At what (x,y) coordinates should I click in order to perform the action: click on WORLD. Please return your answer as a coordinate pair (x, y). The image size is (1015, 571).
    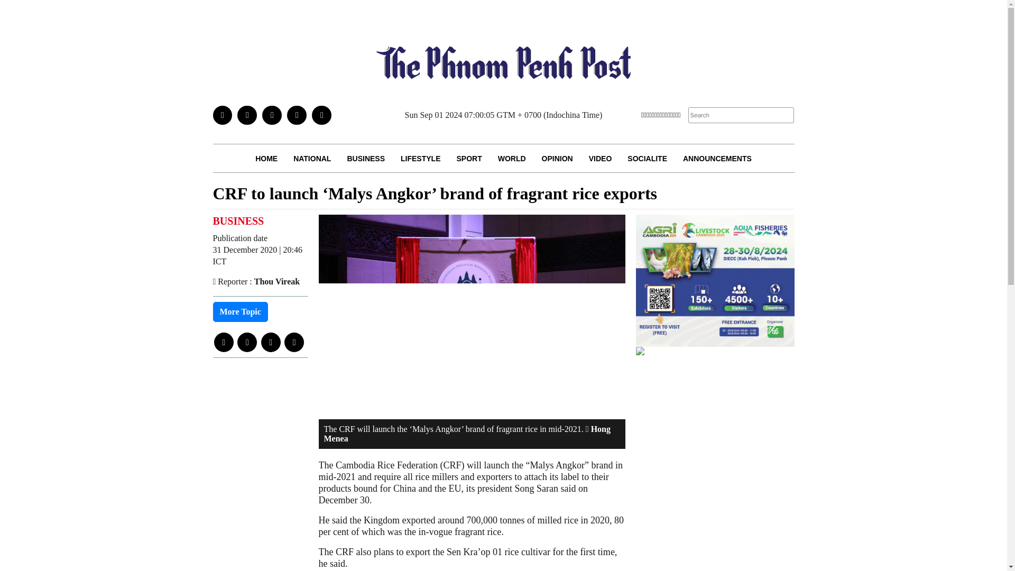
    Looking at the image, I should click on (512, 159).